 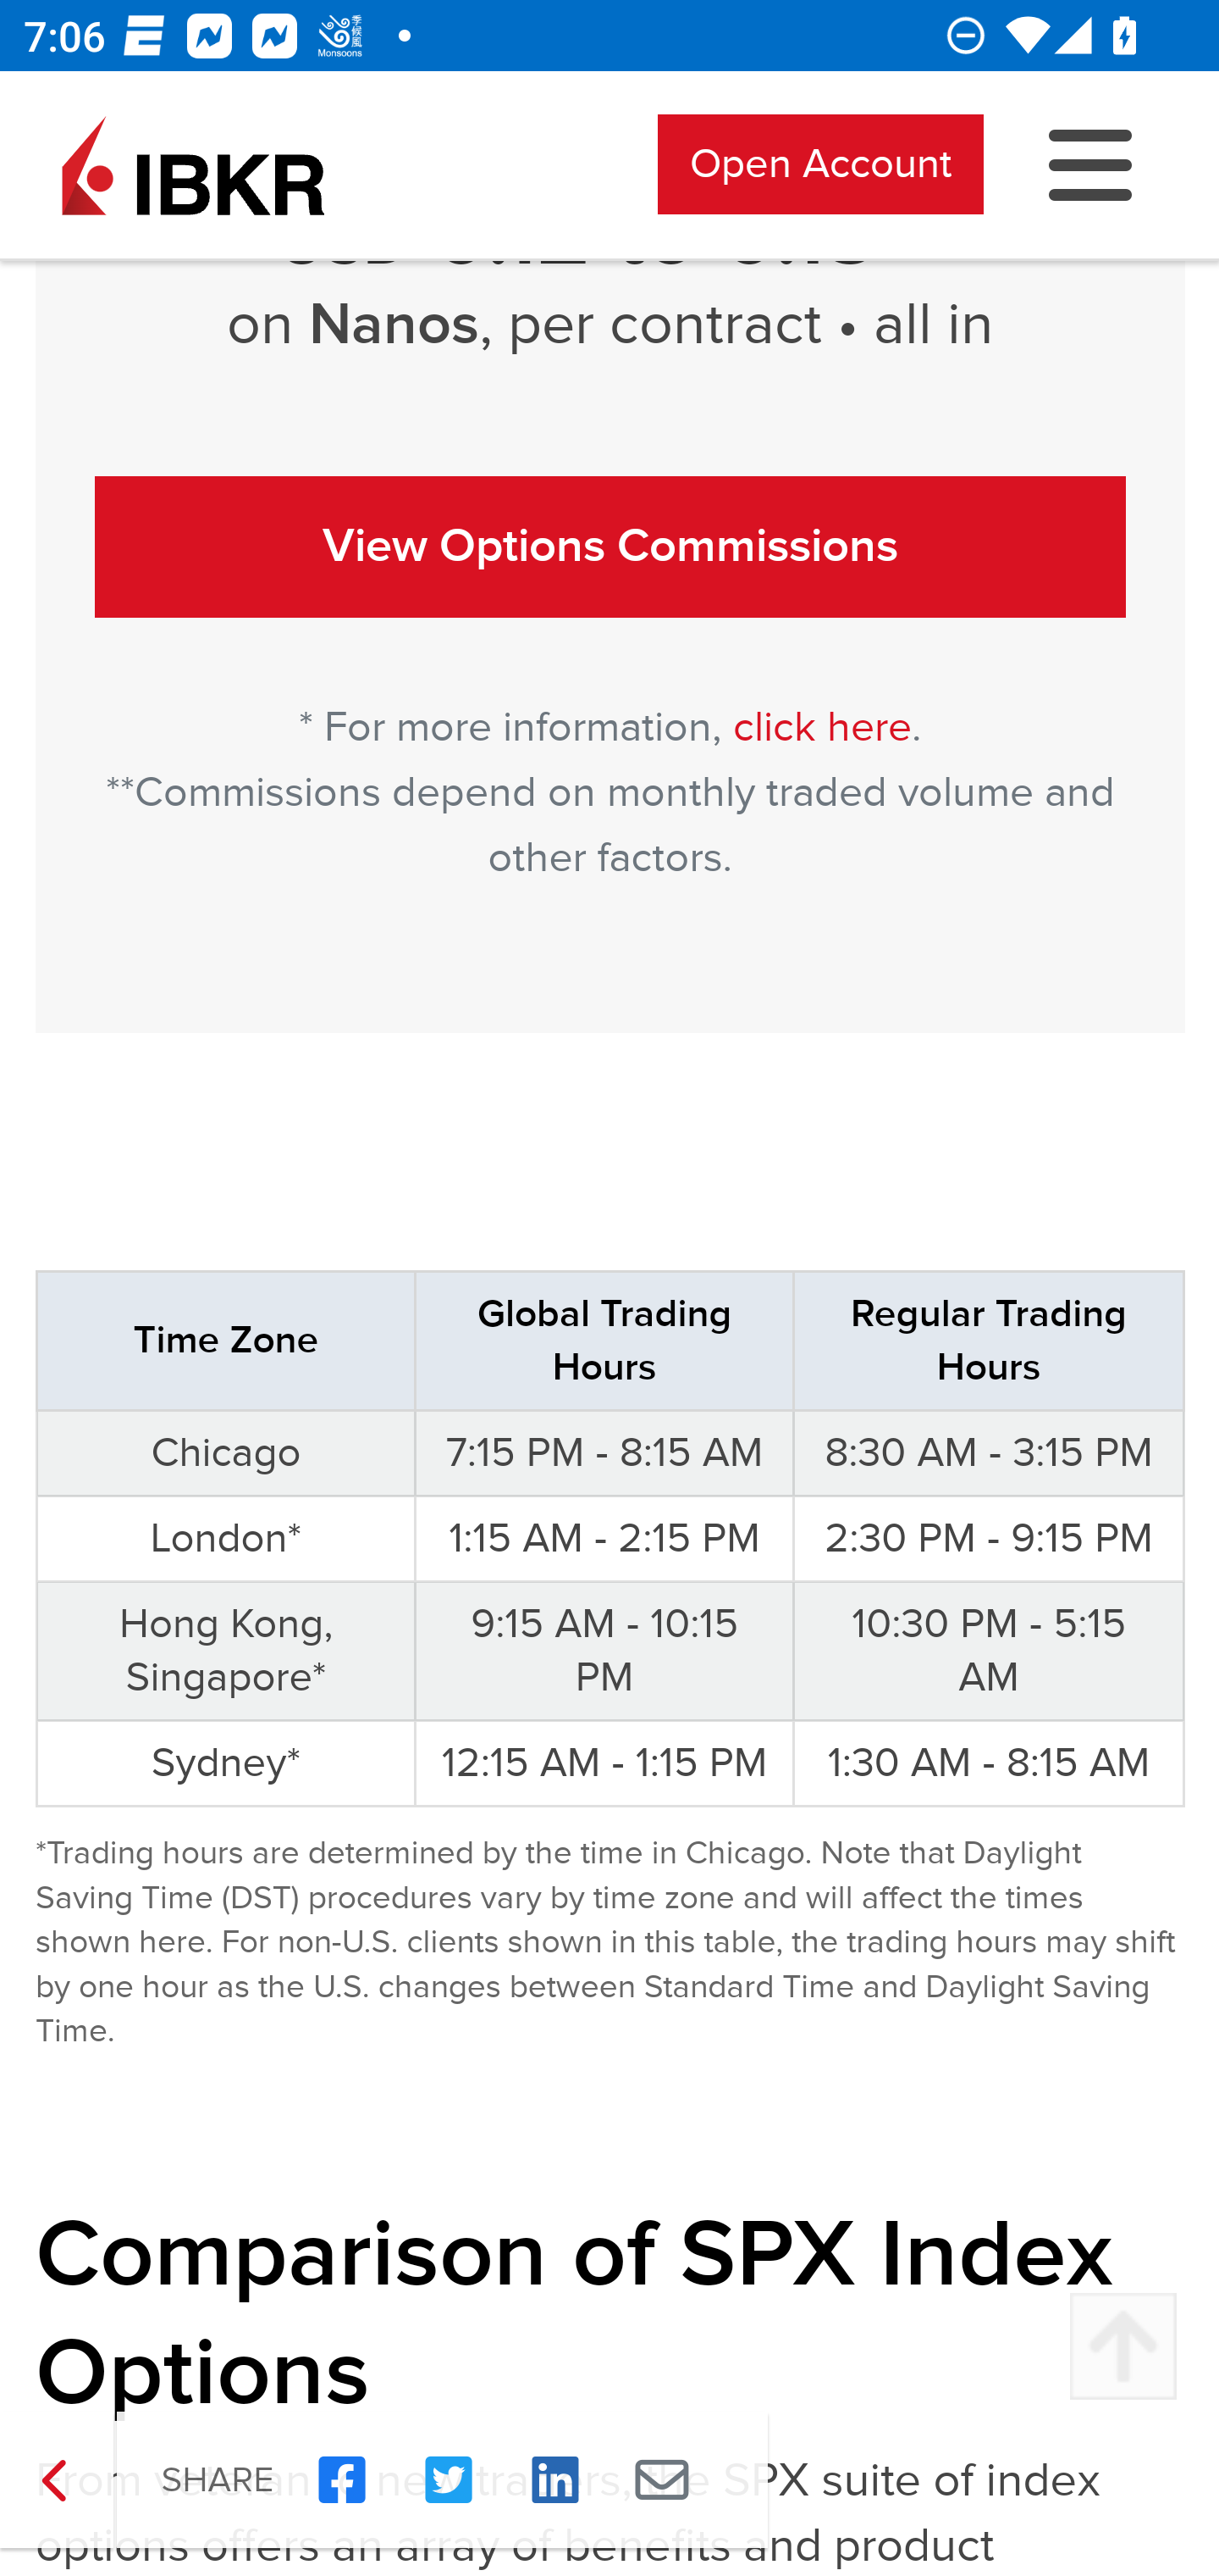 I want to click on To Top, so click(x=1122, y=2347).